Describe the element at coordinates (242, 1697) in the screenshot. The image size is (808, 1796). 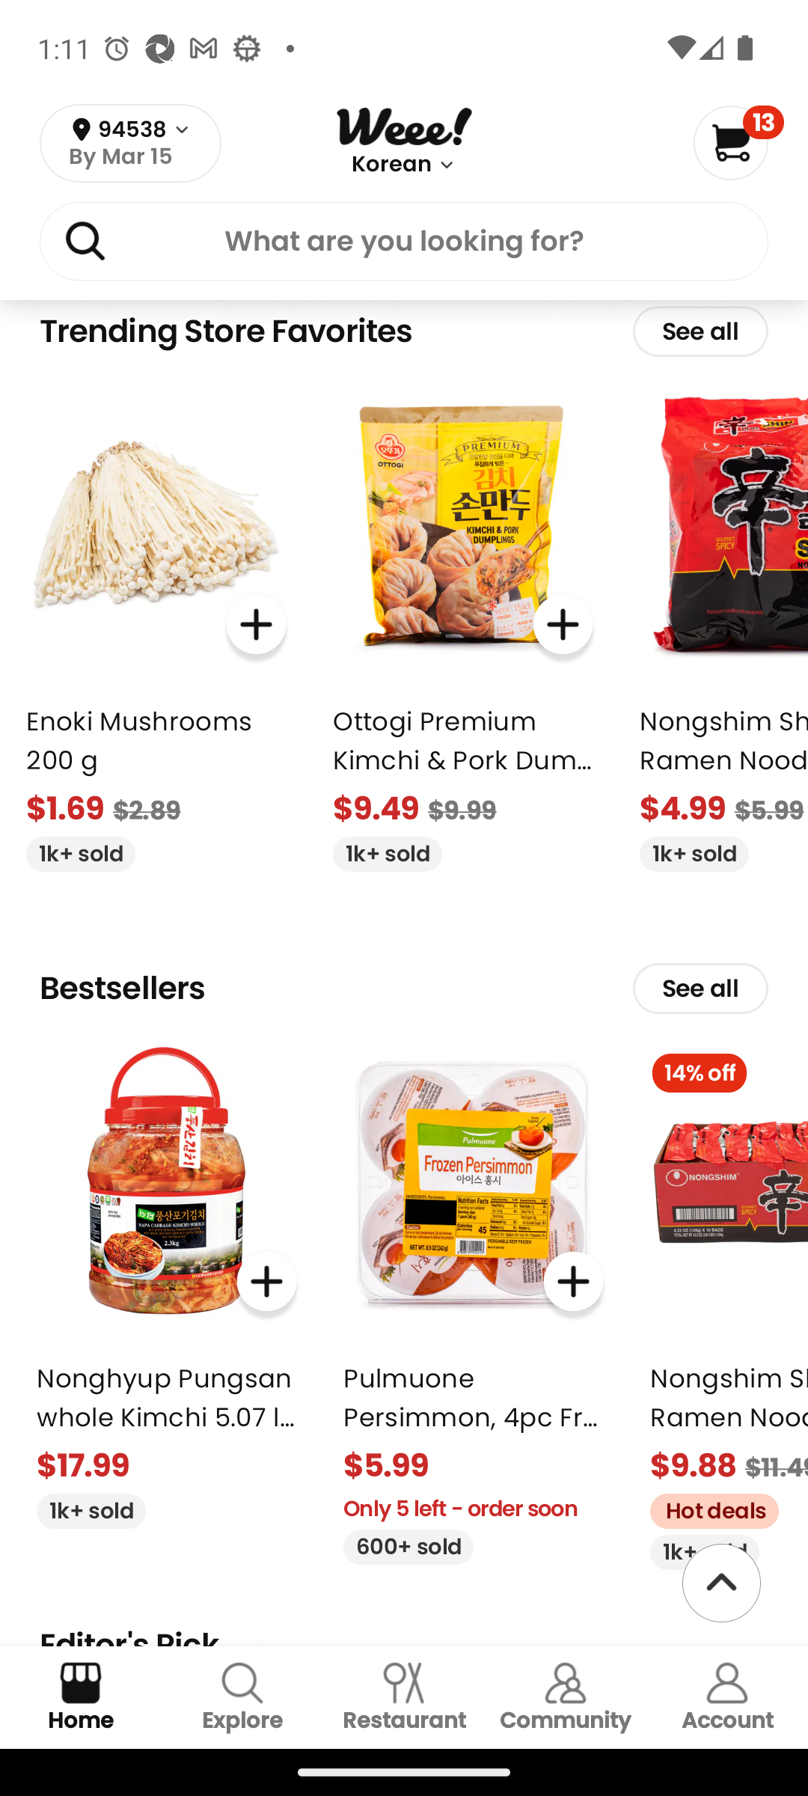
I see `Explore` at that location.